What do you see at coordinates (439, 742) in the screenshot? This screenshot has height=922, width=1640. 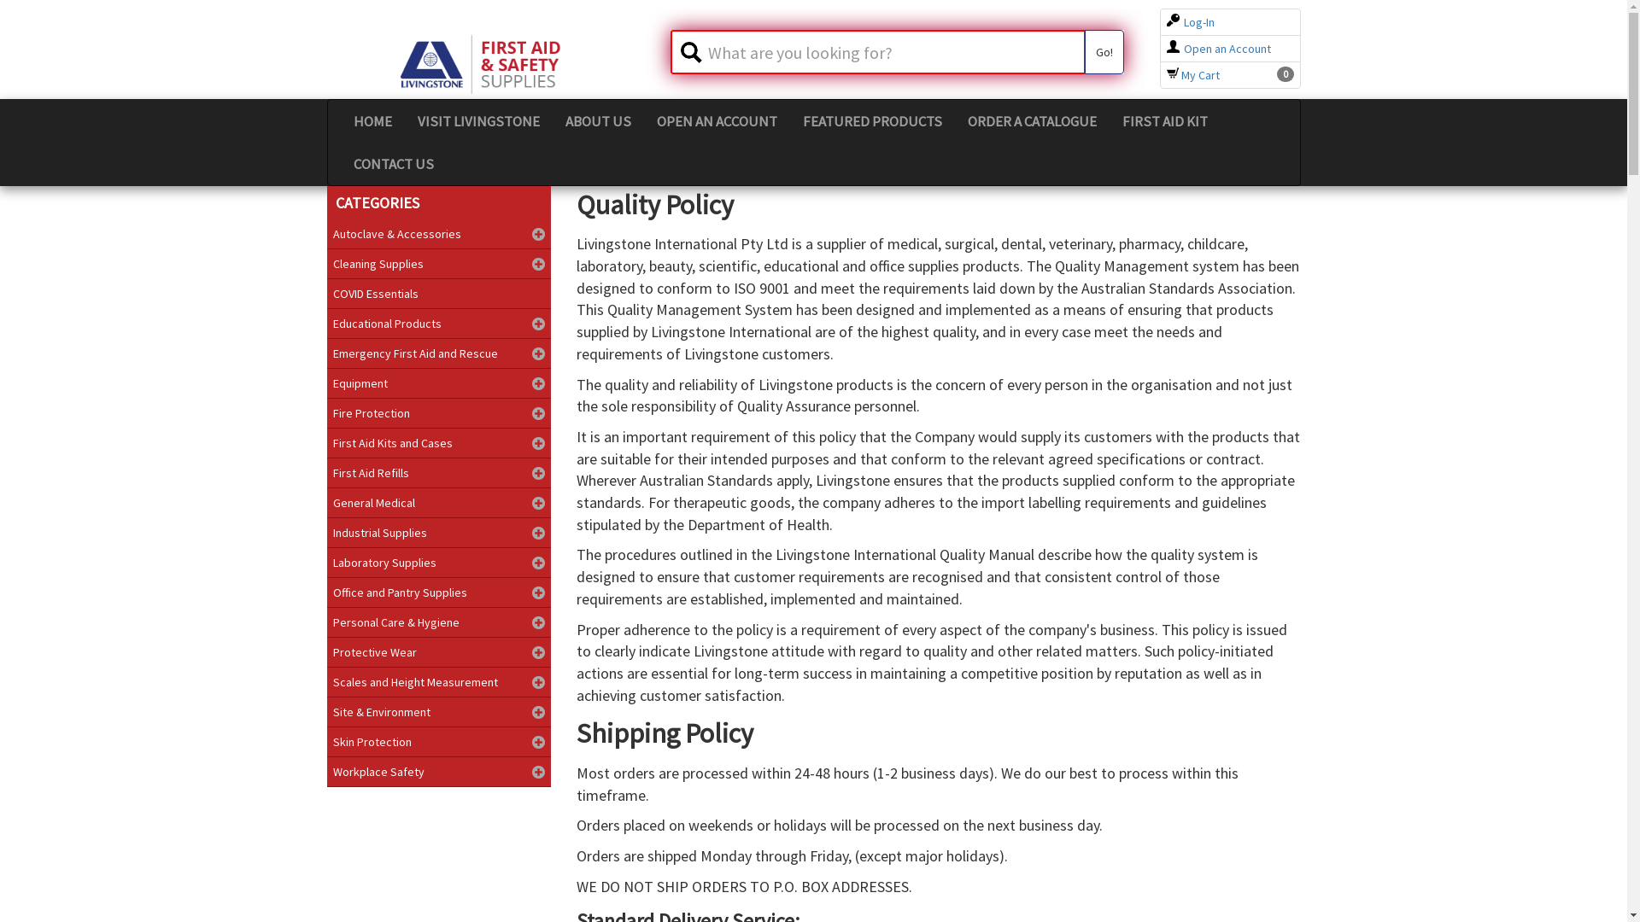 I see `Skin Protection` at bounding box center [439, 742].